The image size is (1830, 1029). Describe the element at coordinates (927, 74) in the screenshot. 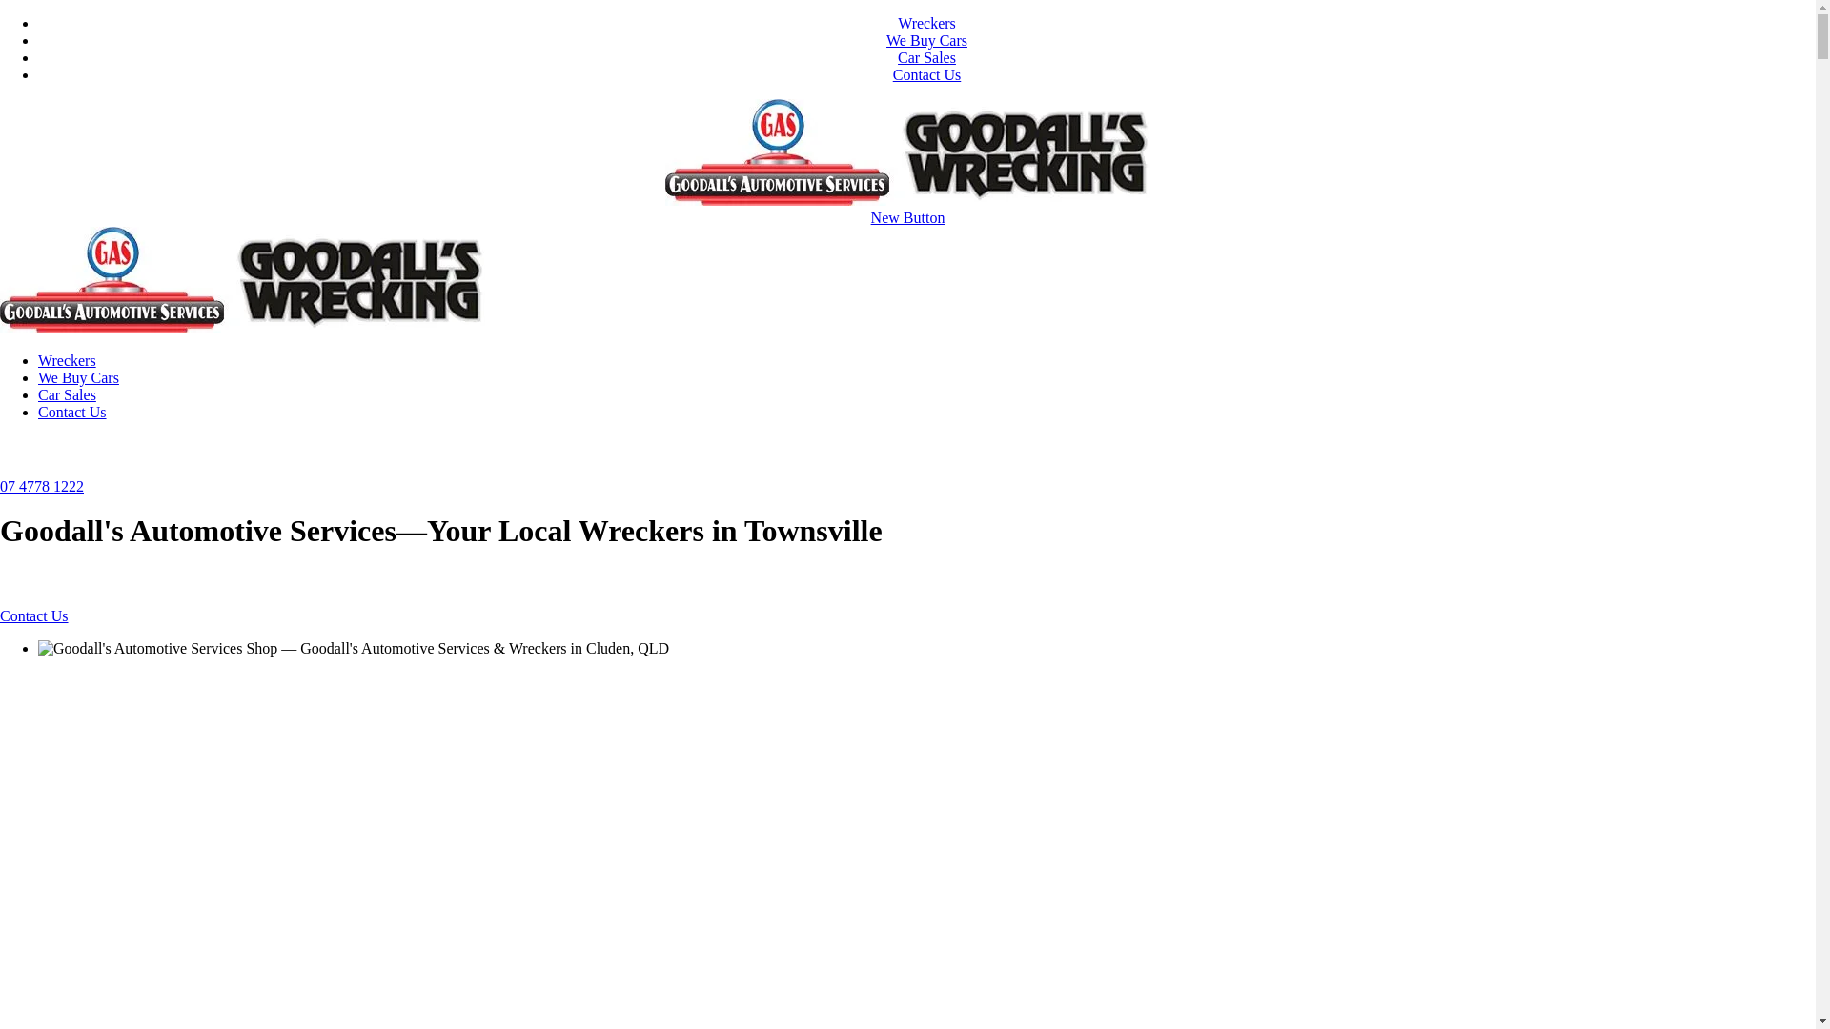

I see `Contact Us` at that location.